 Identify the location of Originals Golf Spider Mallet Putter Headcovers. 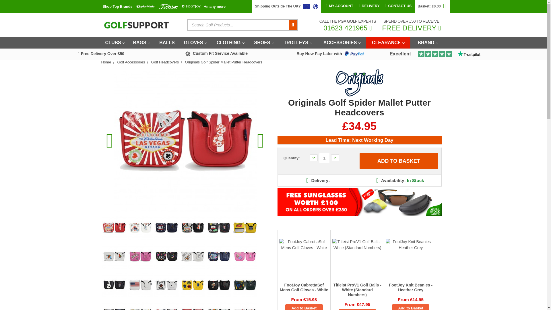
(166, 227).